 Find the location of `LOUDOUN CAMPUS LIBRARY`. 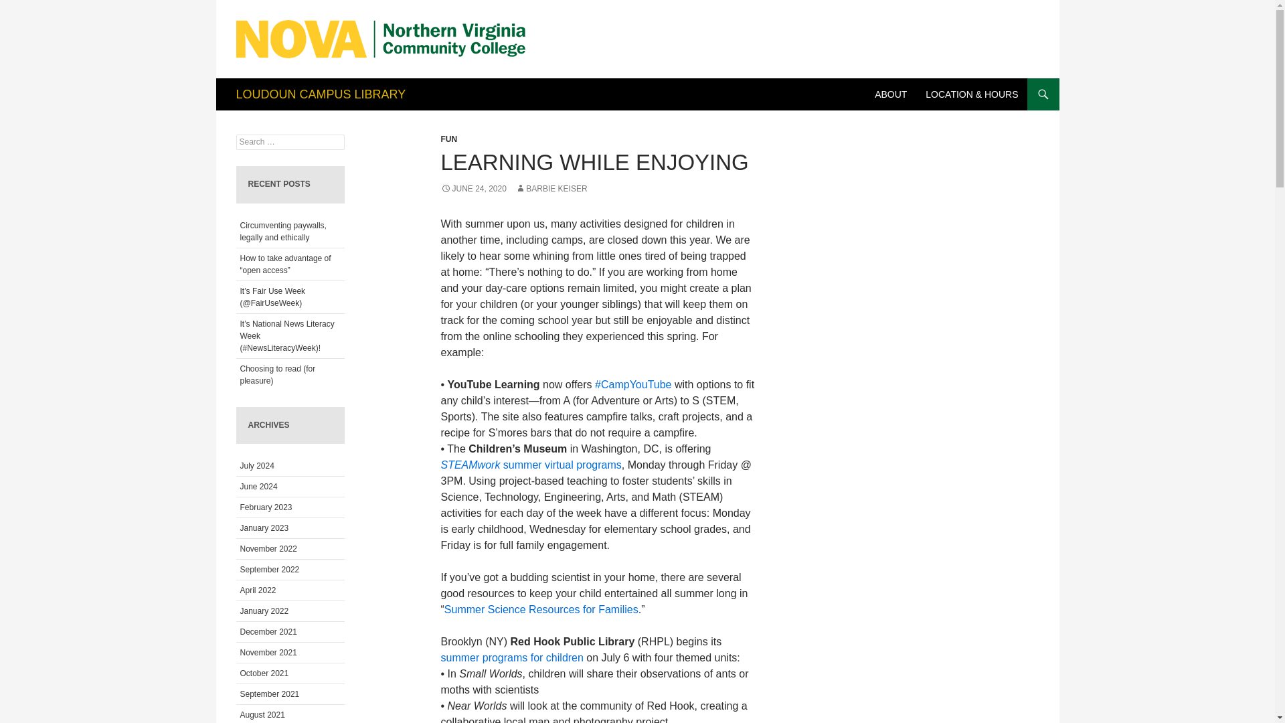

LOUDOUN CAMPUS LIBRARY is located at coordinates (320, 94).